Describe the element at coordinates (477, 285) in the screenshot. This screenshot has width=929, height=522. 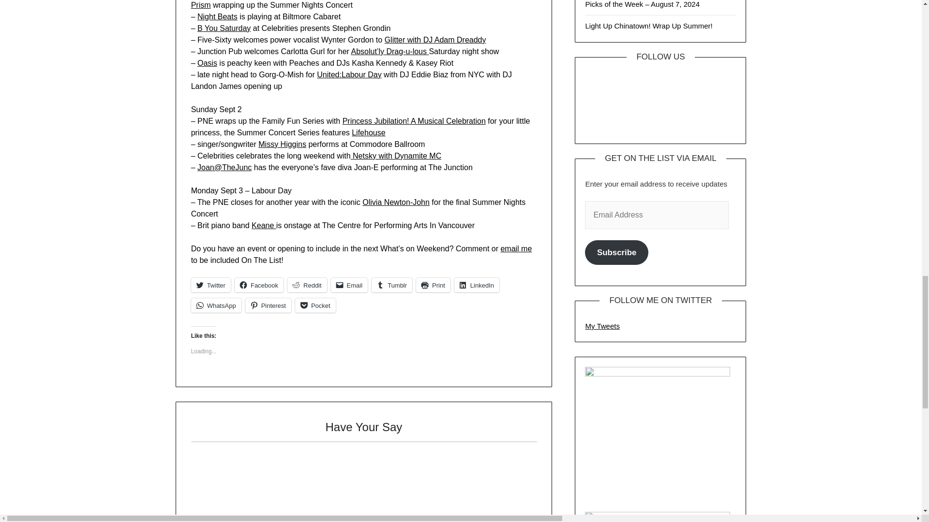
I see `Click to share on LinkedIn` at that location.